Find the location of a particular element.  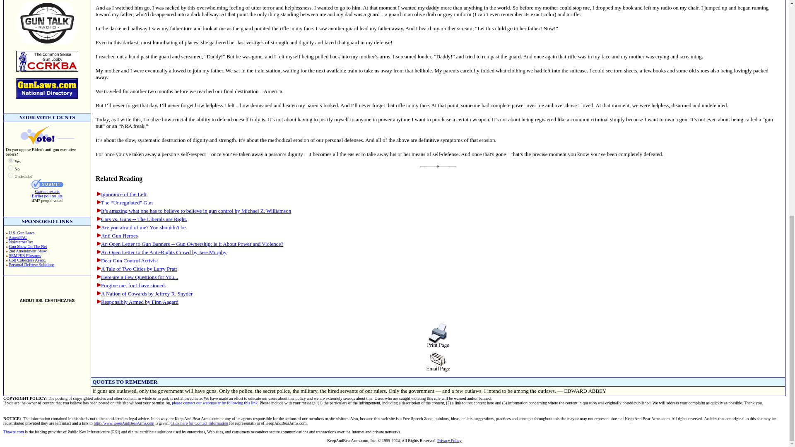

2 is located at coordinates (11, 167).